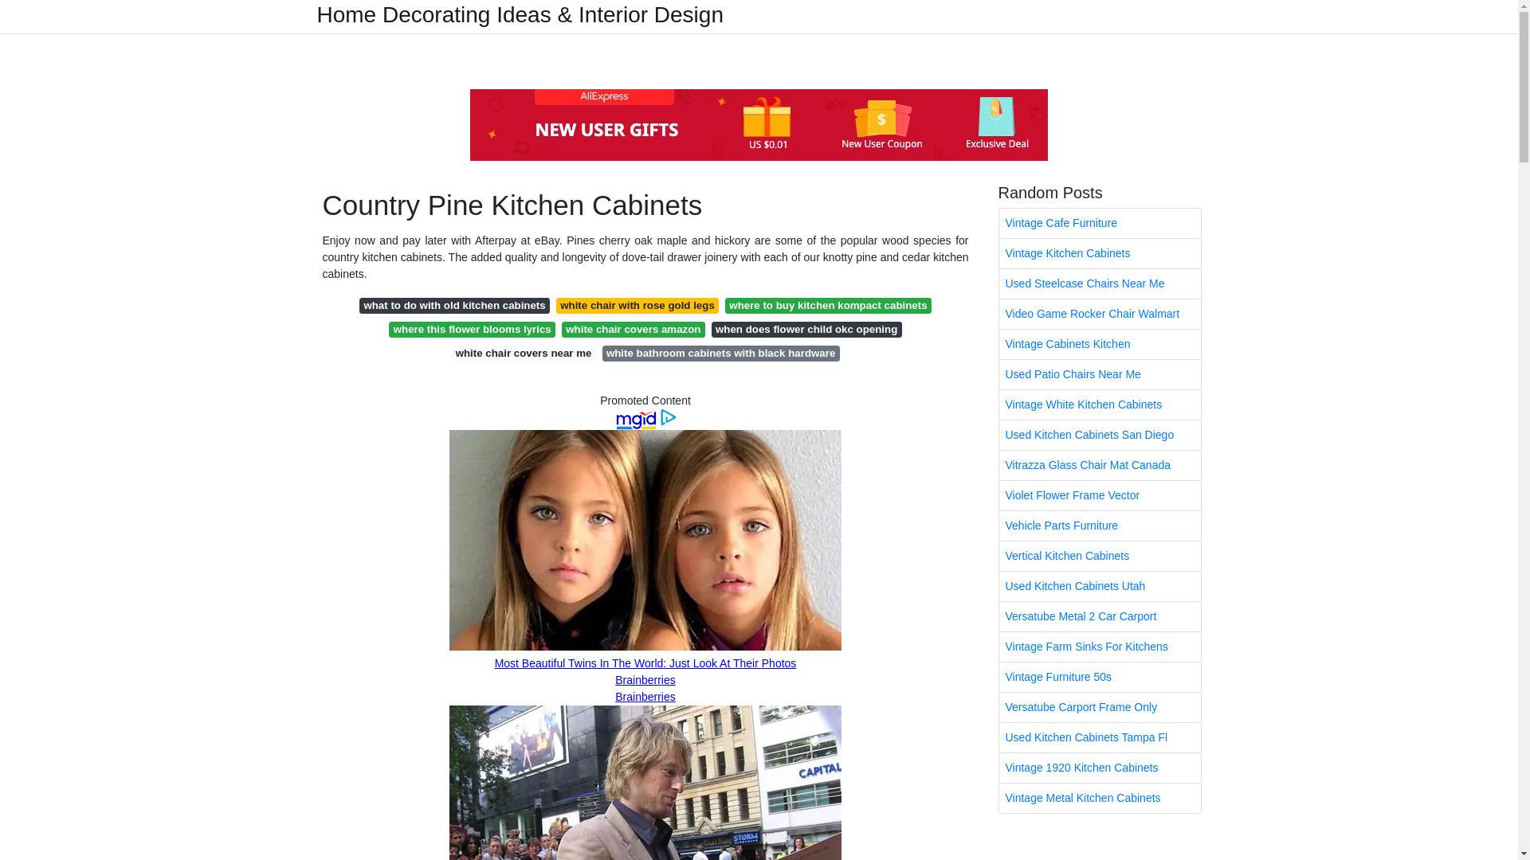 Image resolution: width=1530 pixels, height=860 pixels. I want to click on Vitrazza Glass Chair Mat Canada, so click(1100, 465).